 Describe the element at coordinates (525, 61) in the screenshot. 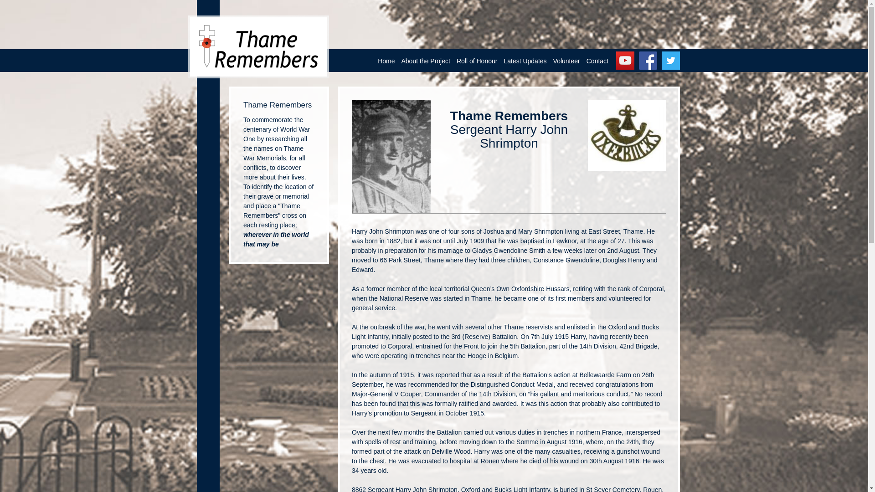

I see `Latest Updates` at that location.